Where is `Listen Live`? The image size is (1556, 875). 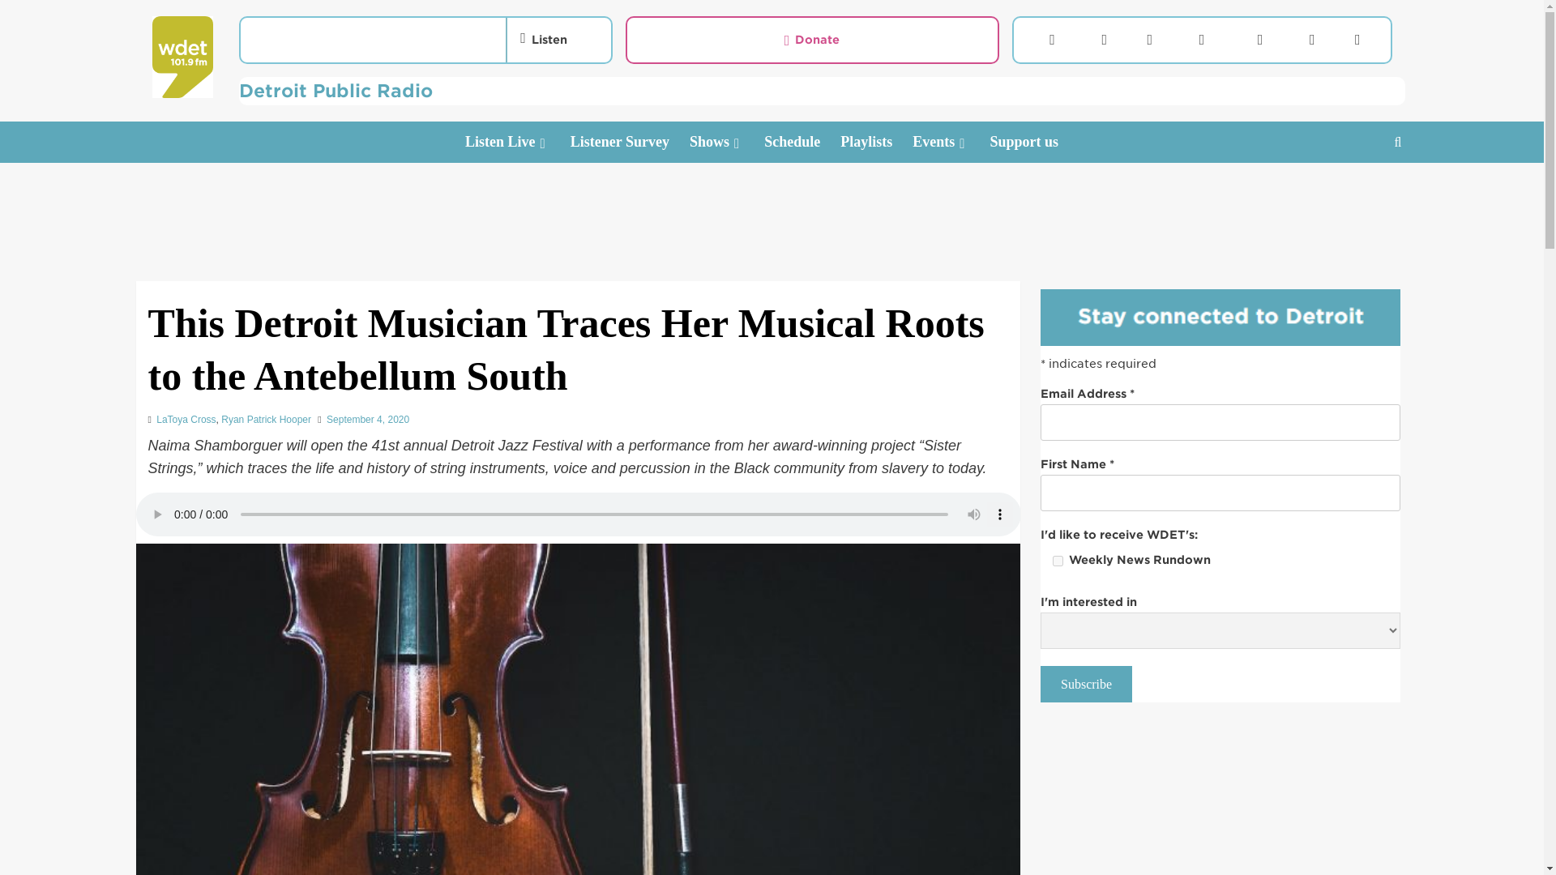 Listen Live is located at coordinates (518, 142).